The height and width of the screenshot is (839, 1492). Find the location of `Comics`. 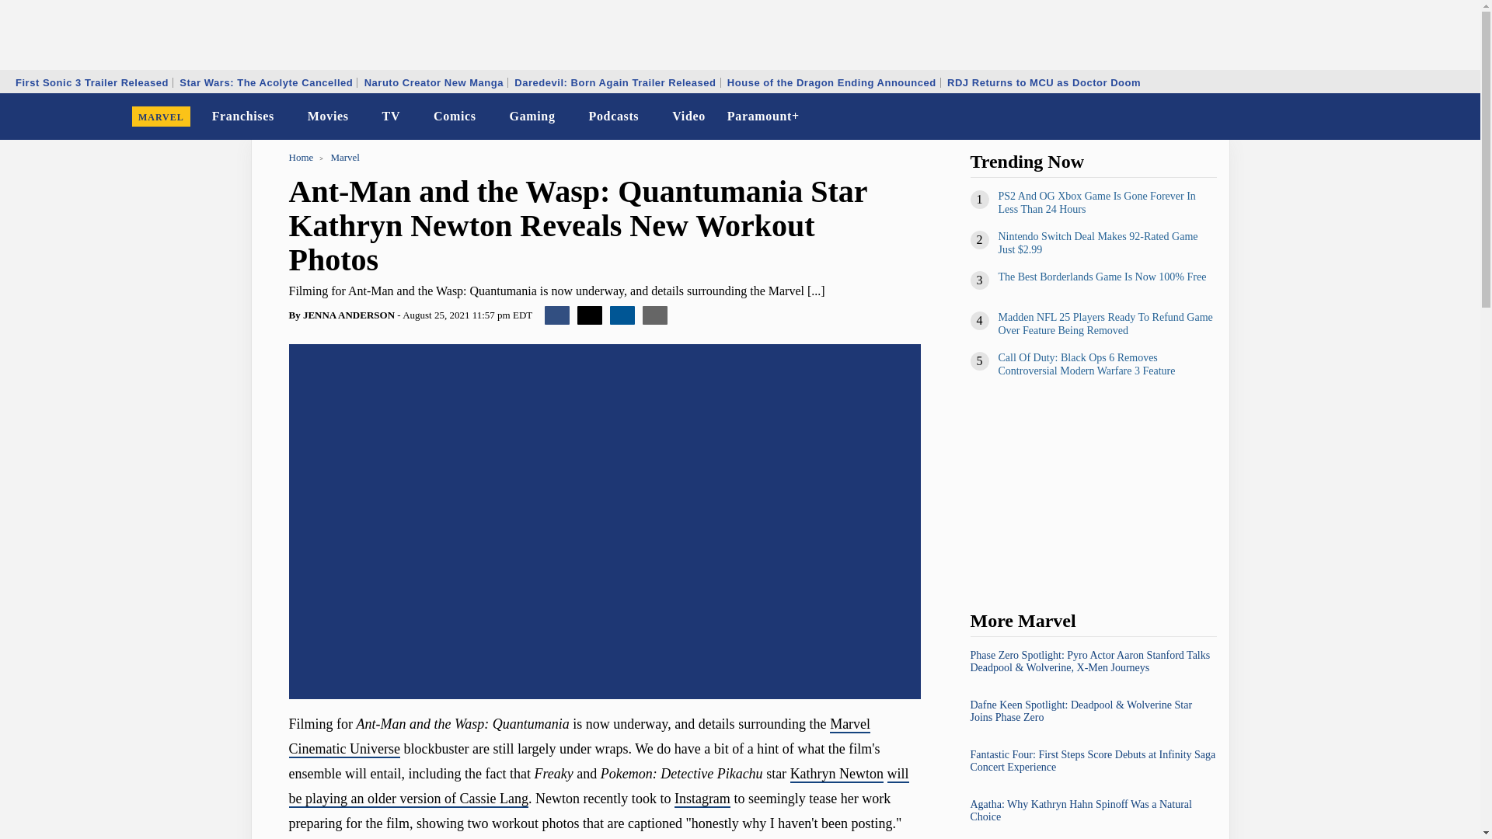

Comics is located at coordinates (454, 117).